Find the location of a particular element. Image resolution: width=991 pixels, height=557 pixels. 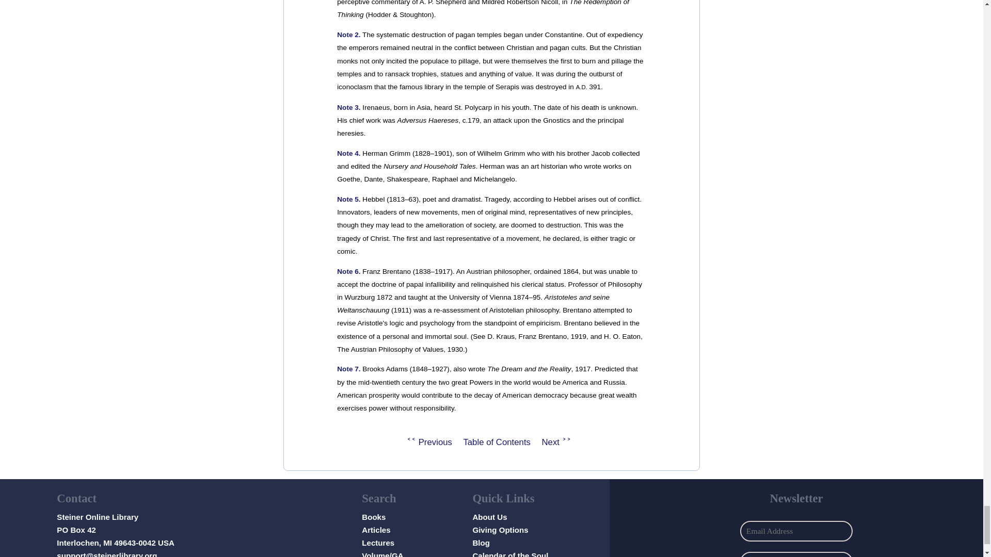

Note 6. is located at coordinates (348, 271).